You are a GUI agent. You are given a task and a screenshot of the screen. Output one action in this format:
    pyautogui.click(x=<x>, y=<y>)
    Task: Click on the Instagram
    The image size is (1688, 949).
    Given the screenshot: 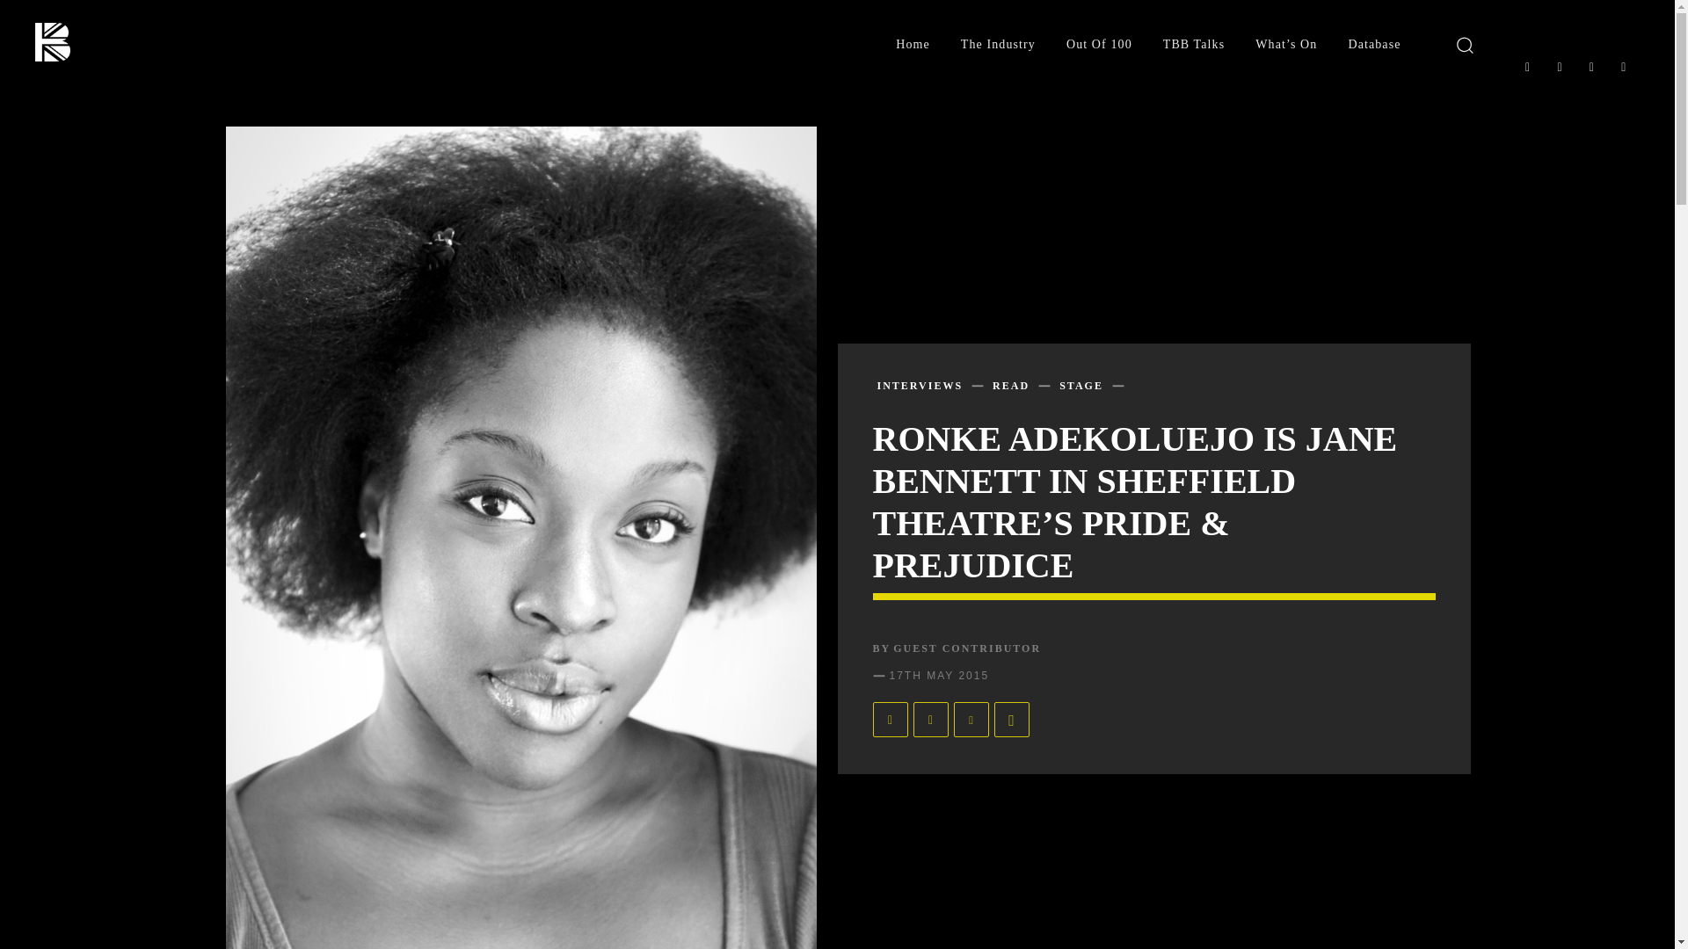 What is the action you would take?
    pyautogui.click(x=1560, y=67)
    